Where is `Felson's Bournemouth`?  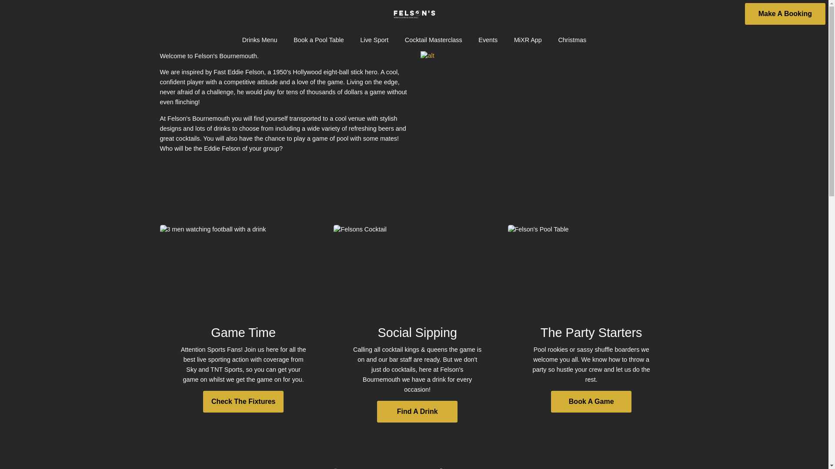
Felson's Bournemouth is located at coordinates (414, 14).